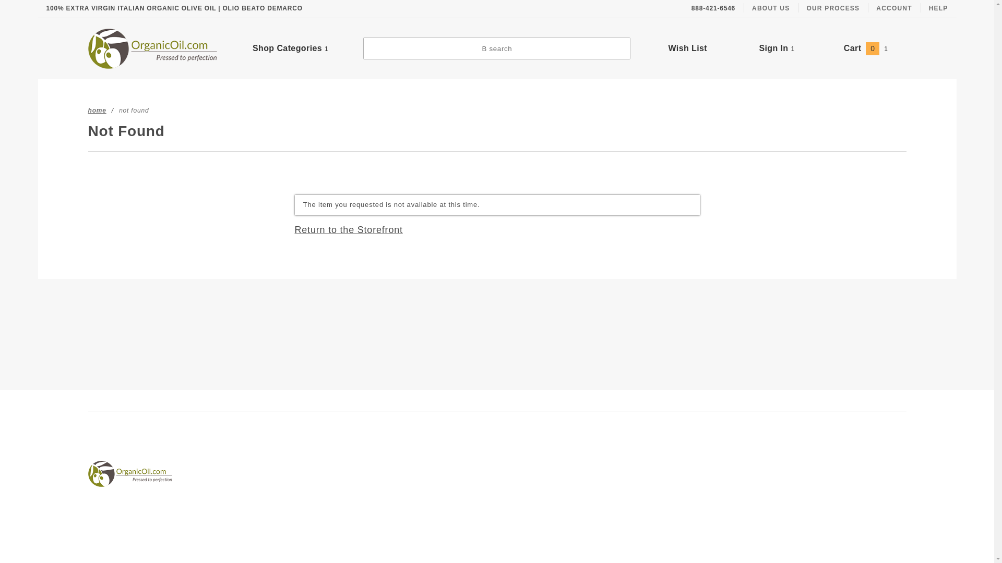 The width and height of the screenshot is (1002, 563). What do you see at coordinates (893, 8) in the screenshot?
I see `Account` at bounding box center [893, 8].